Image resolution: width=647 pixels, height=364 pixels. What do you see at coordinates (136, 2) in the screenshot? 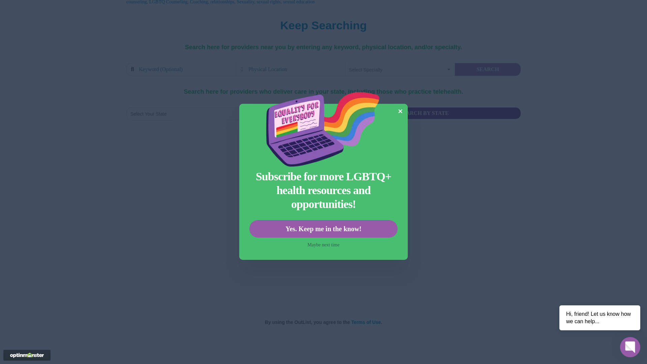
I see `counseling` at bounding box center [136, 2].